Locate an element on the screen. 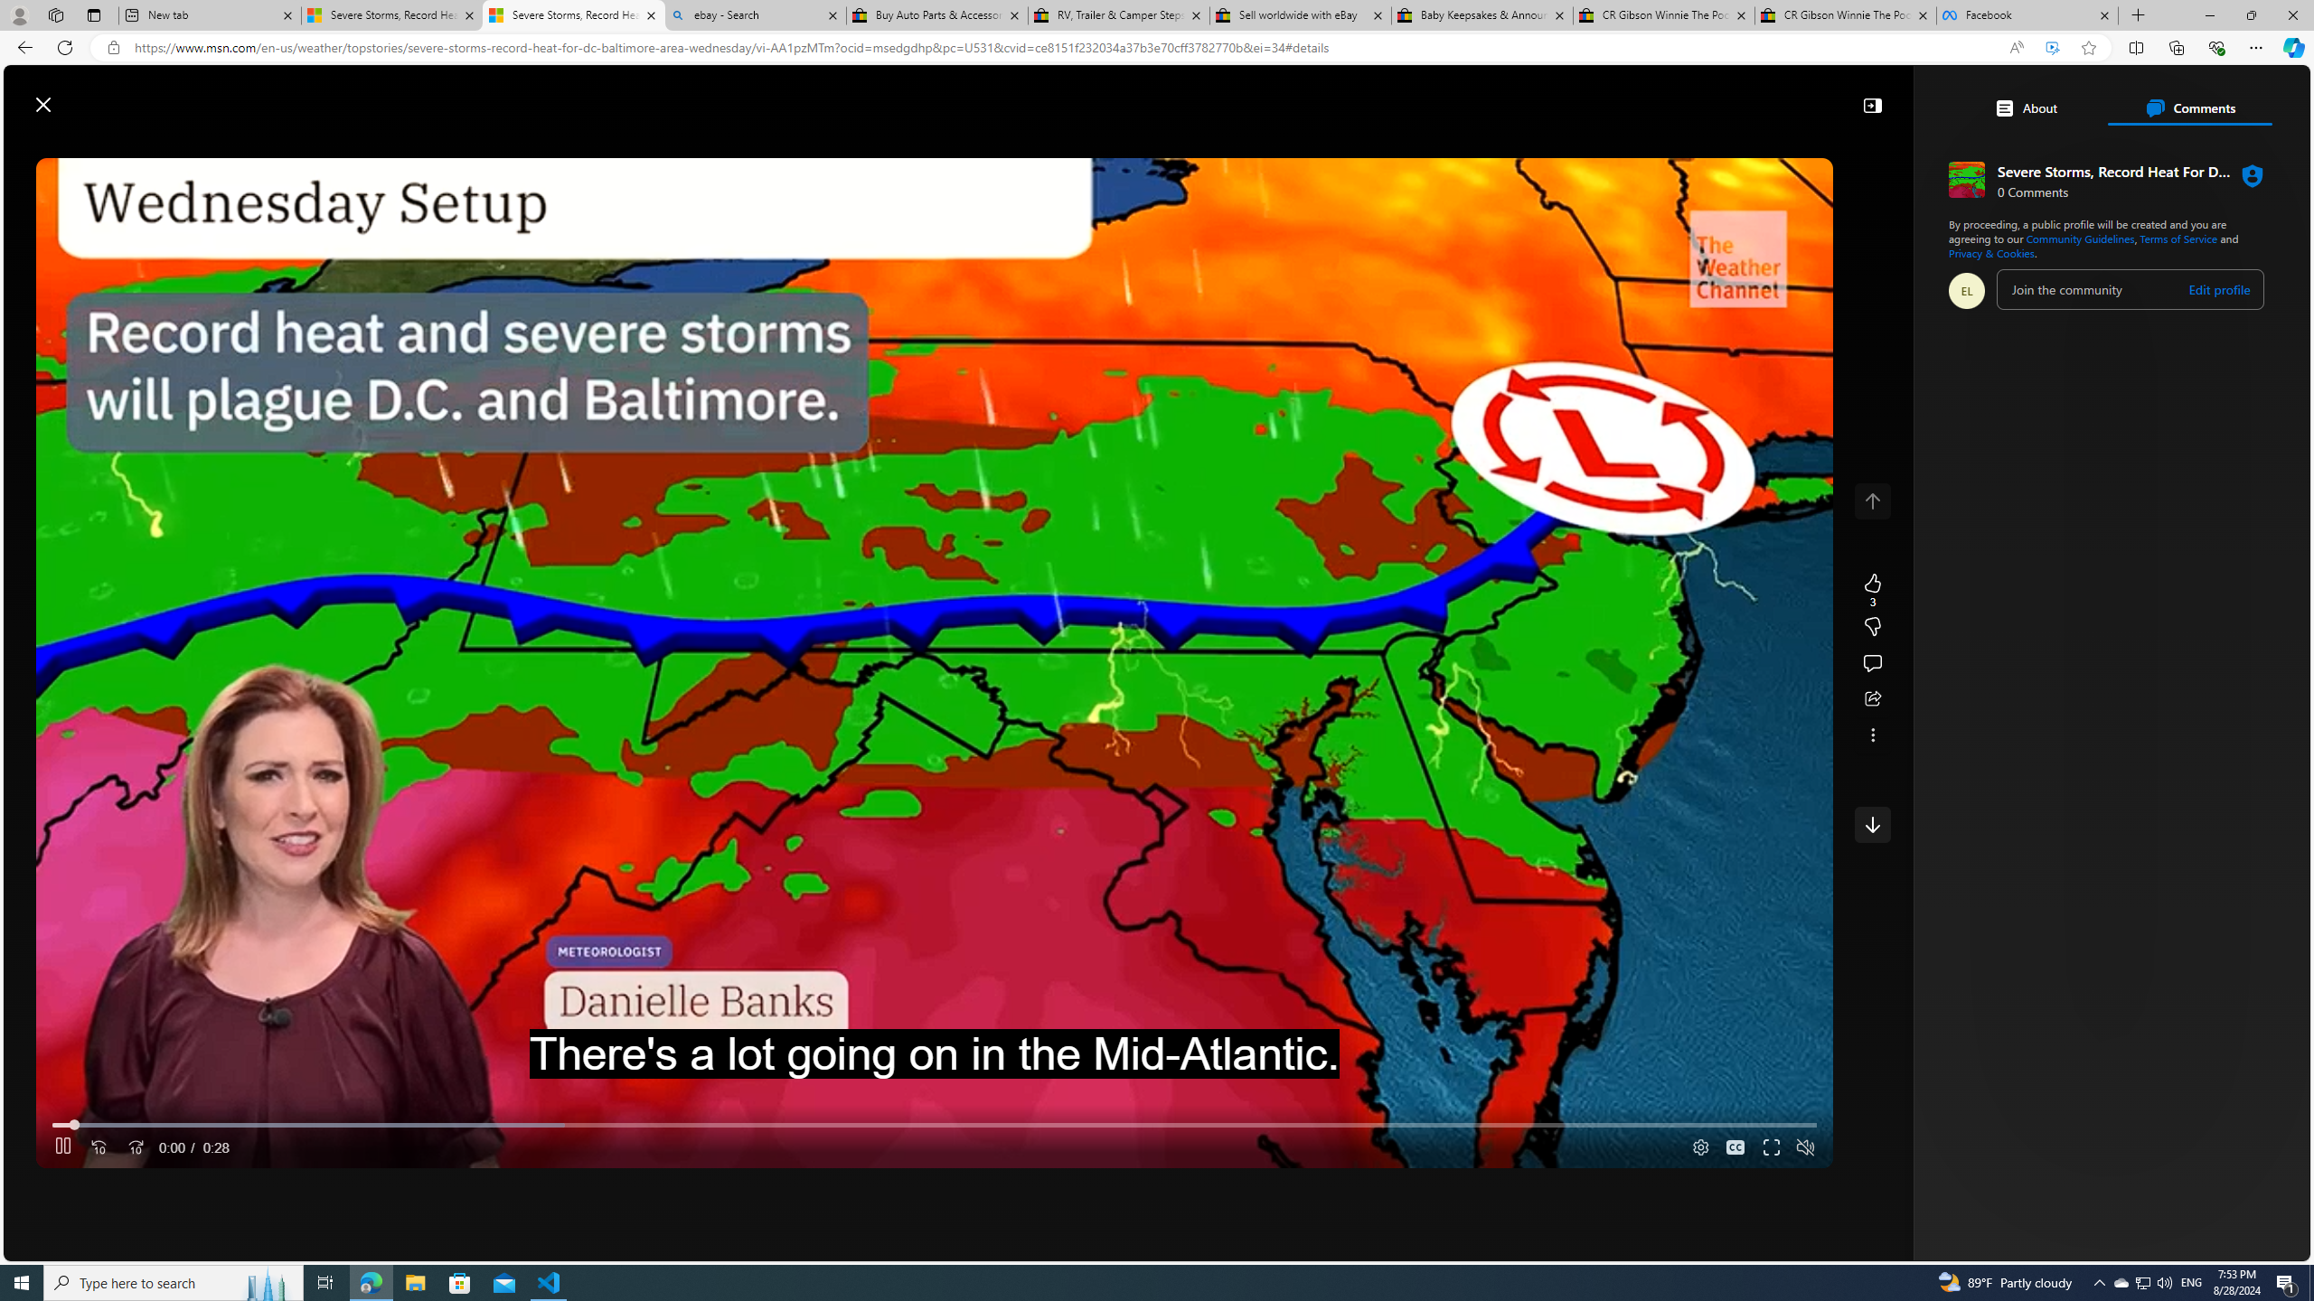 This screenshot has width=2314, height=1301. Class: button-glyph is located at coordinates (465, 147).